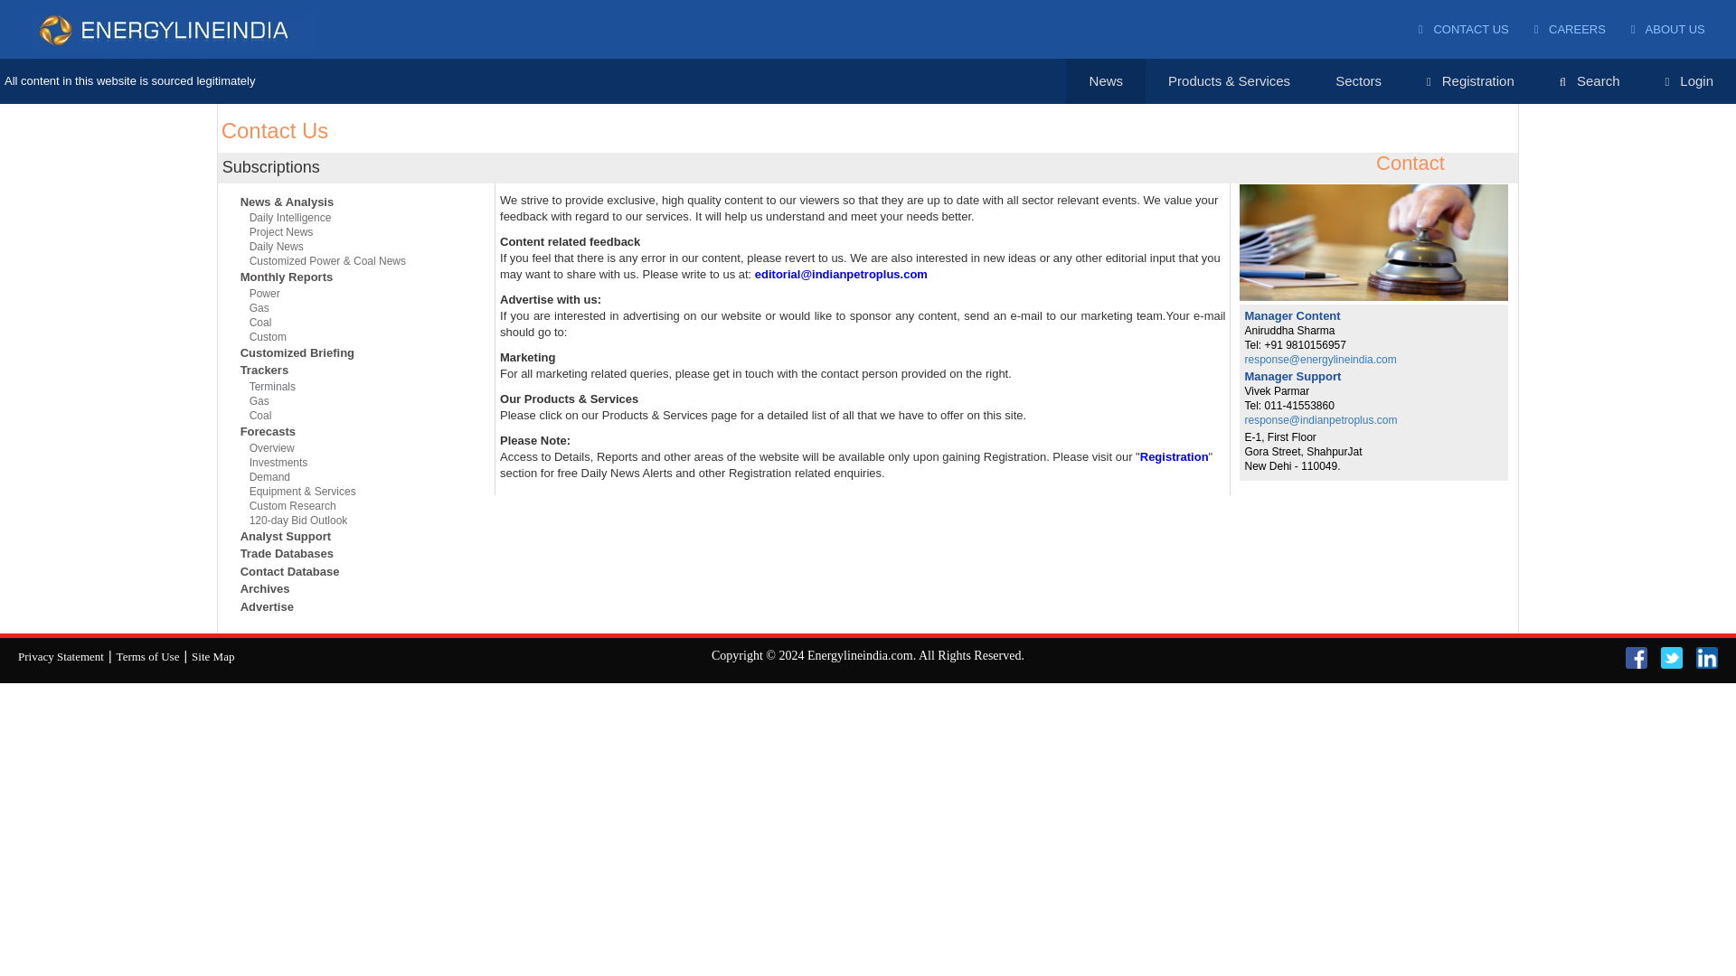 The height and width of the screenshot is (976, 1736). What do you see at coordinates (1463, 29) in the screenshot?
I see `CONTACT US` at bounding box center [1463, 29].